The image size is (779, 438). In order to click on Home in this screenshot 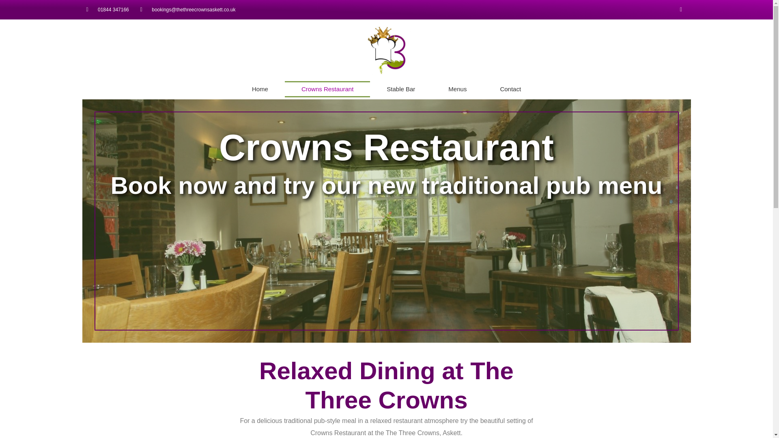, I will do `click(260, 89)`.